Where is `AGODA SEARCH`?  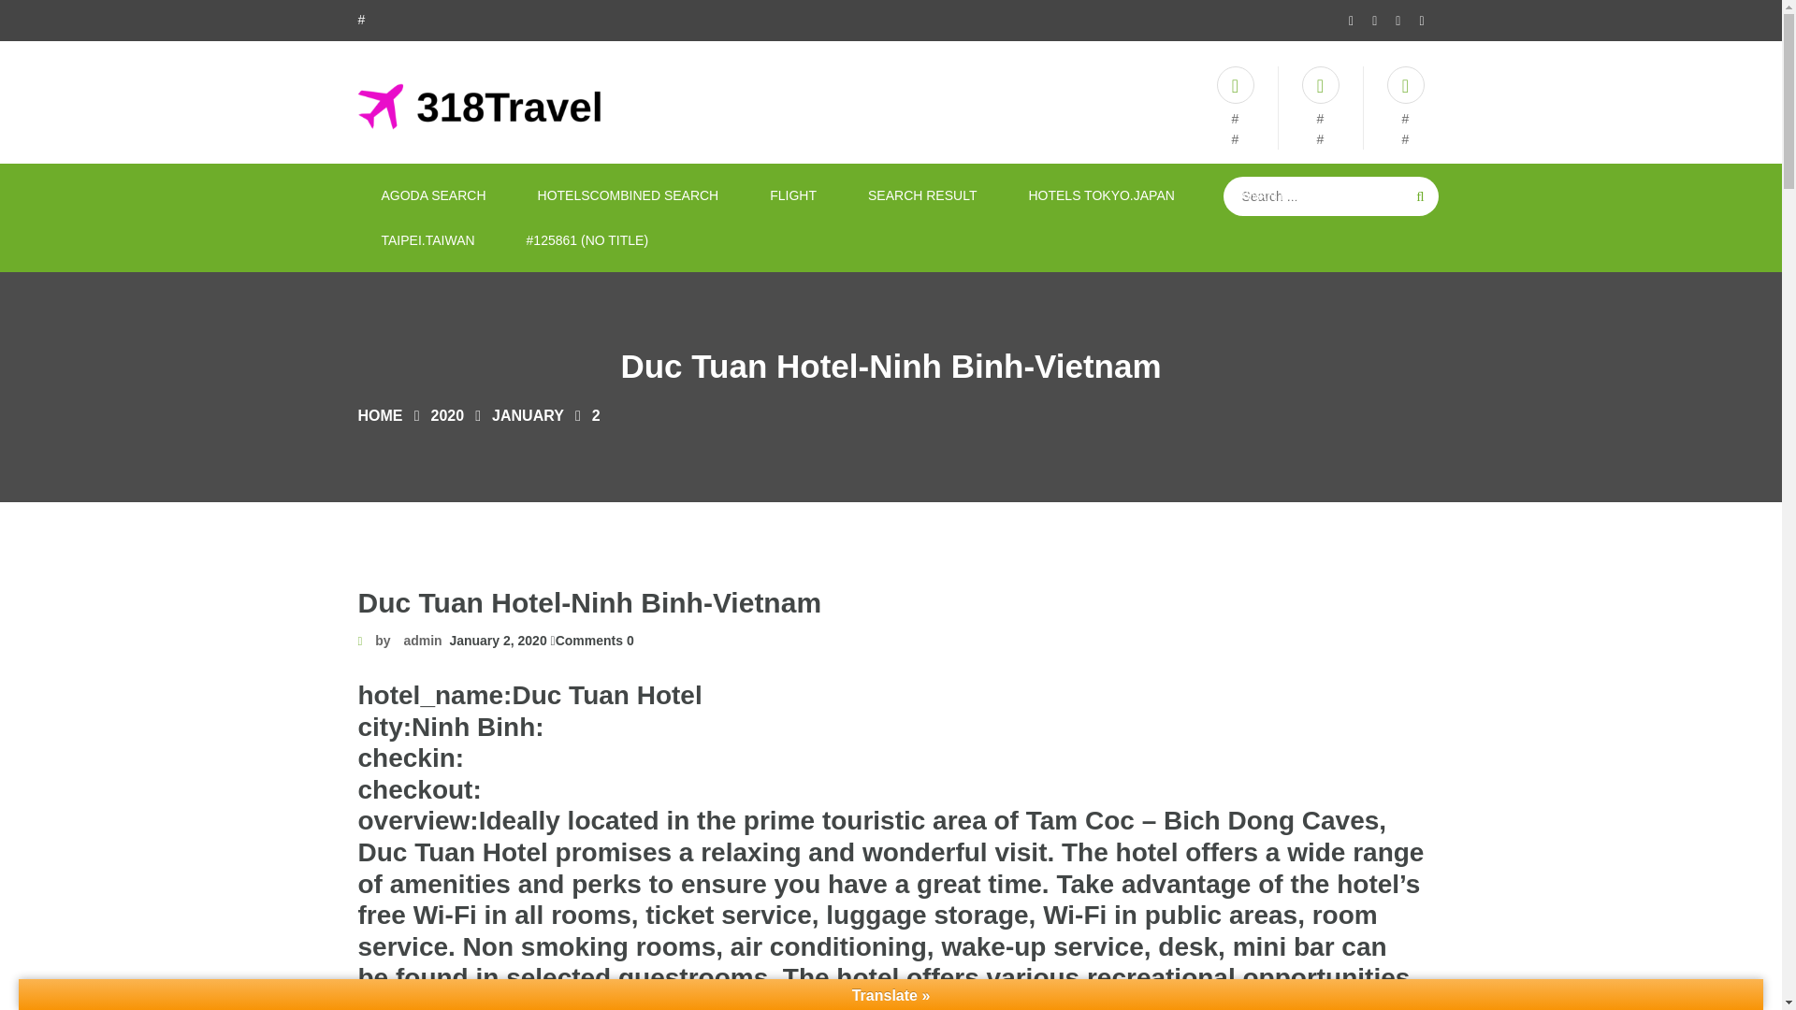
AGODA SEARCH is located at coordinates (432, 195).